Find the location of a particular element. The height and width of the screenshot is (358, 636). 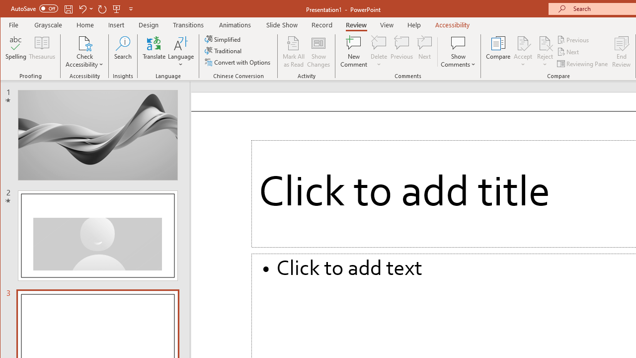

New Comment is located at coordinates (354, 52).